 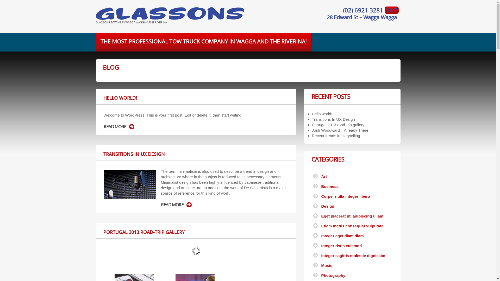 What do you see at coordinates (336, 136) in the screenshot?
I see `Recent trends in storytelling` at bounding box center [336, 136].